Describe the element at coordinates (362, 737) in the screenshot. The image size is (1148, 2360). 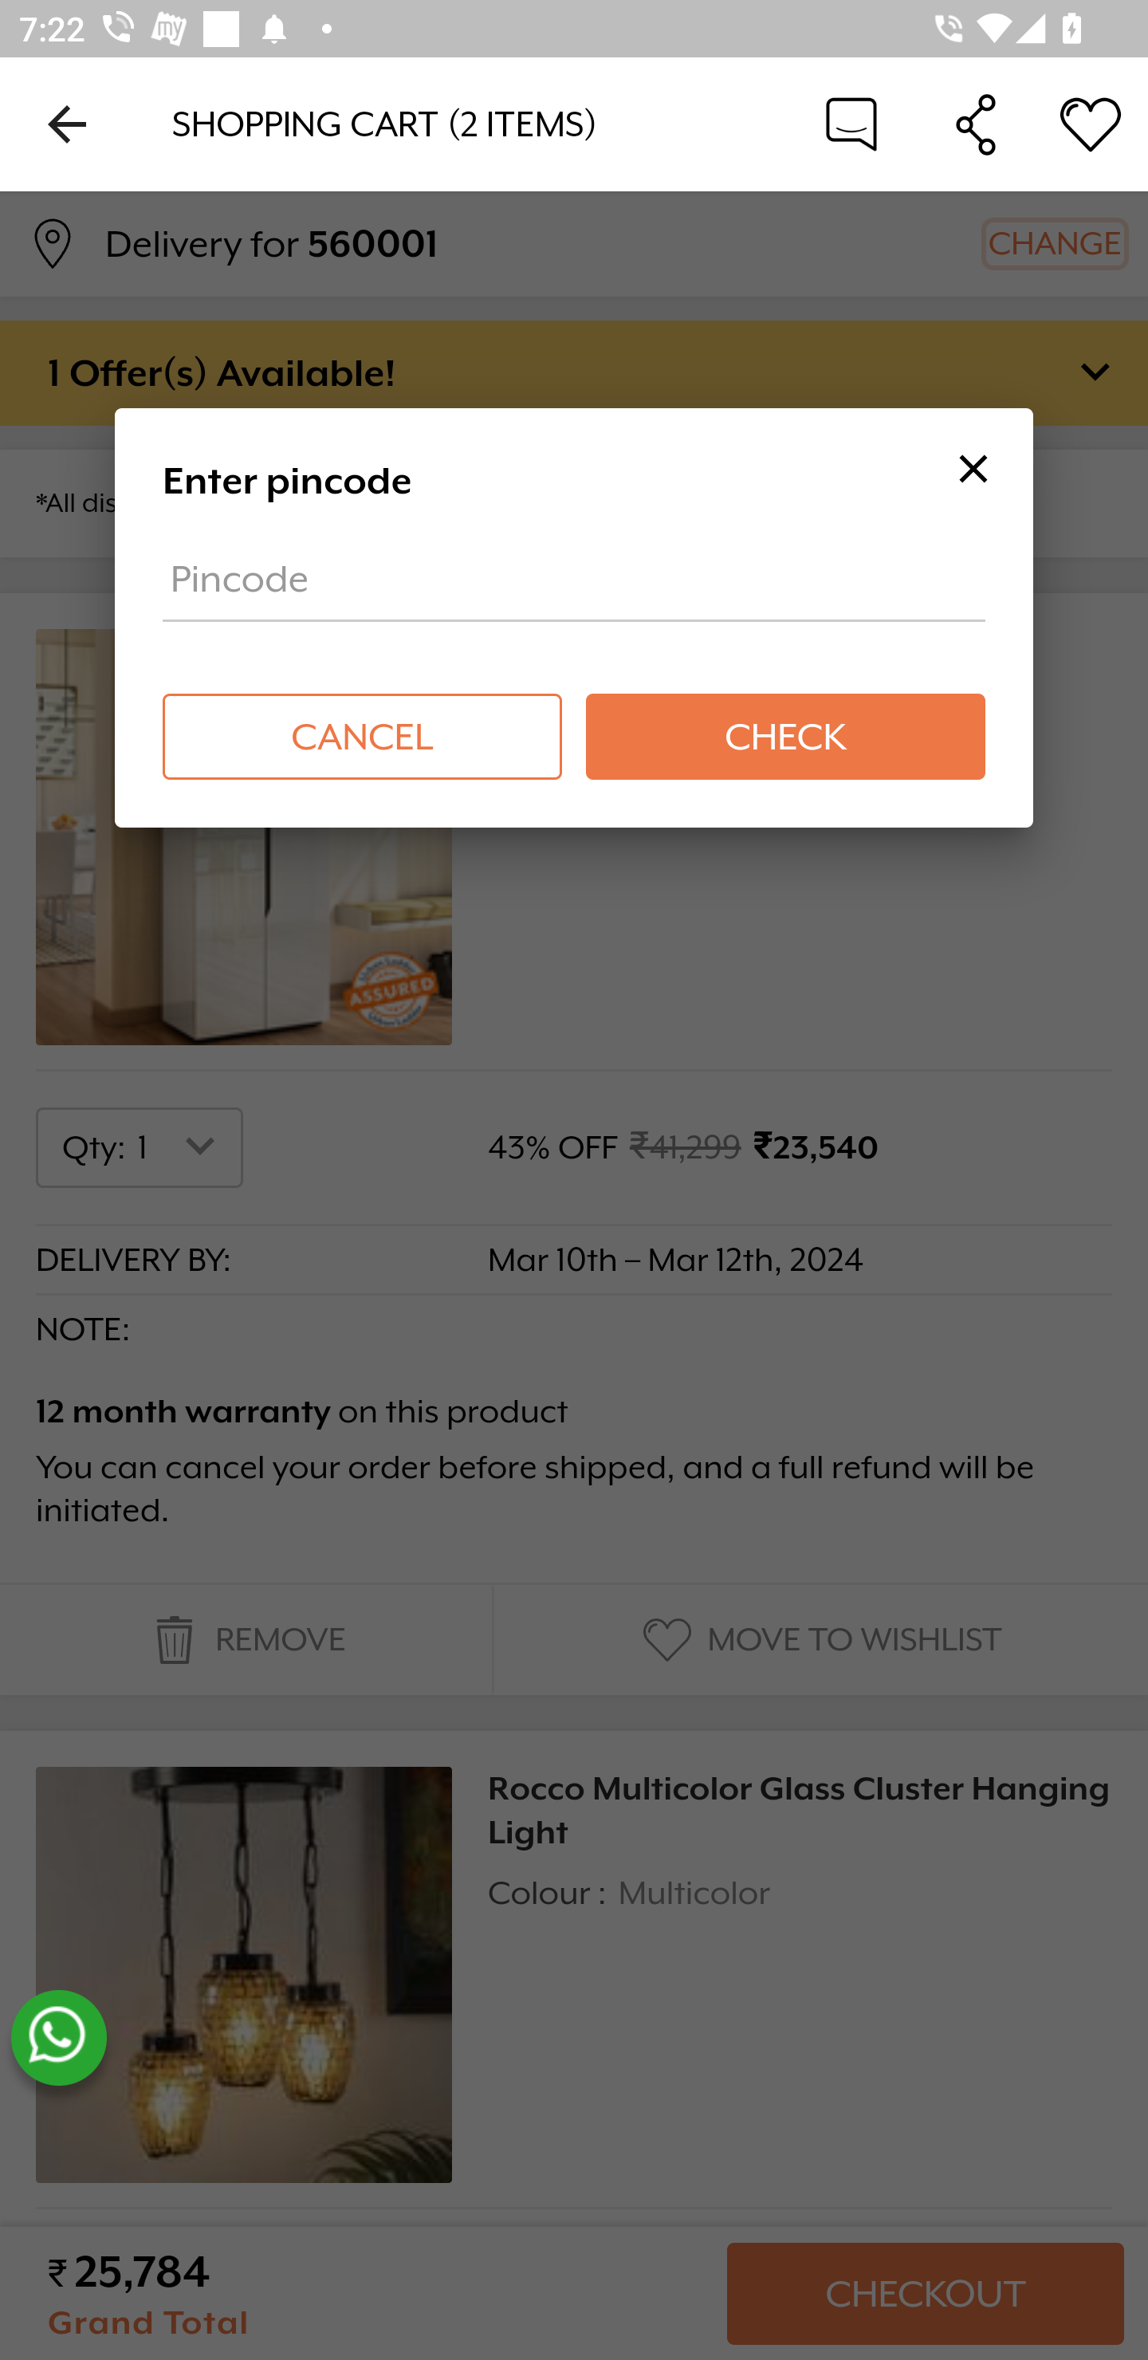
I see `CANCEL` at that location.